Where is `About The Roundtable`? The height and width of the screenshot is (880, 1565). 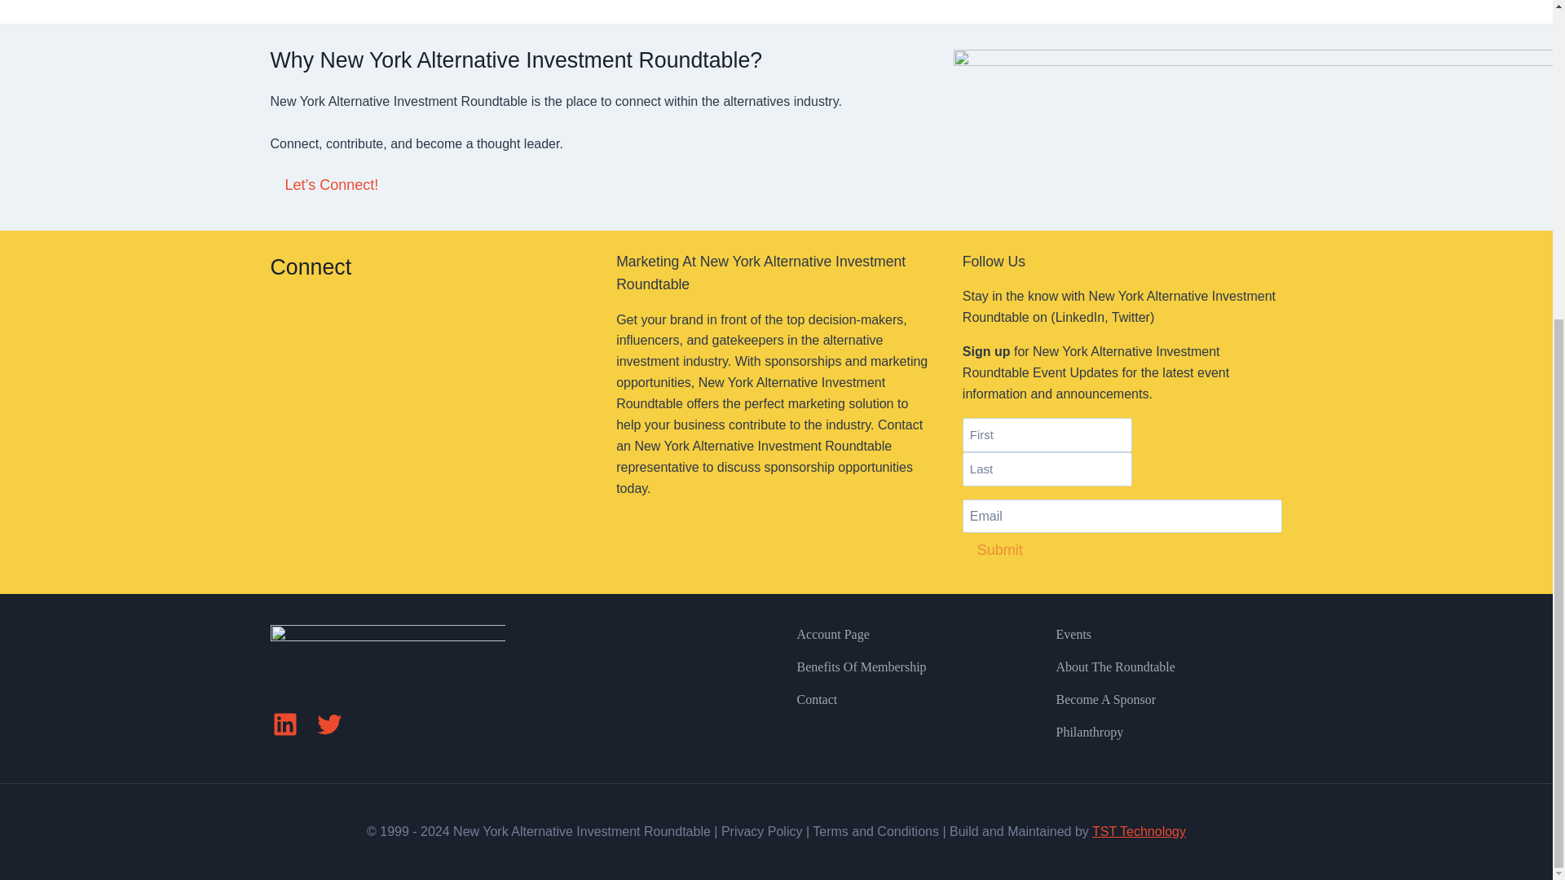
About The Roundtable is located at coordinates (1166, 667).